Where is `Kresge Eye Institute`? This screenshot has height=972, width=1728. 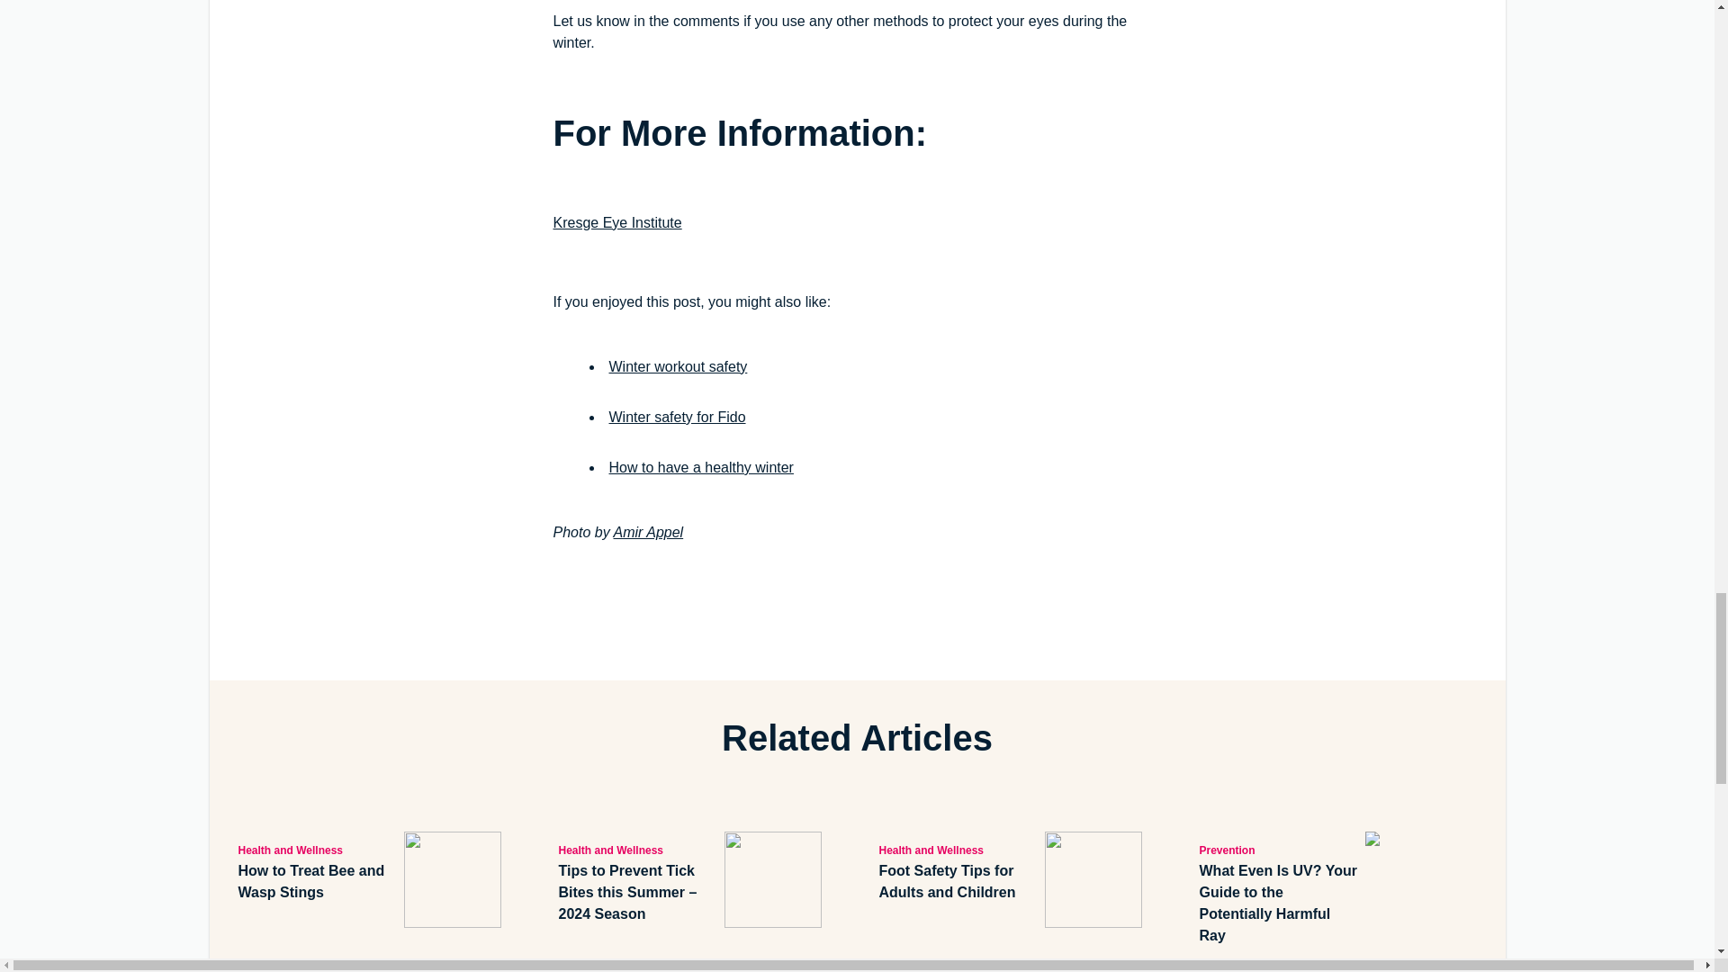 Kresge Eye Institute is located at coordinates (616, 221).